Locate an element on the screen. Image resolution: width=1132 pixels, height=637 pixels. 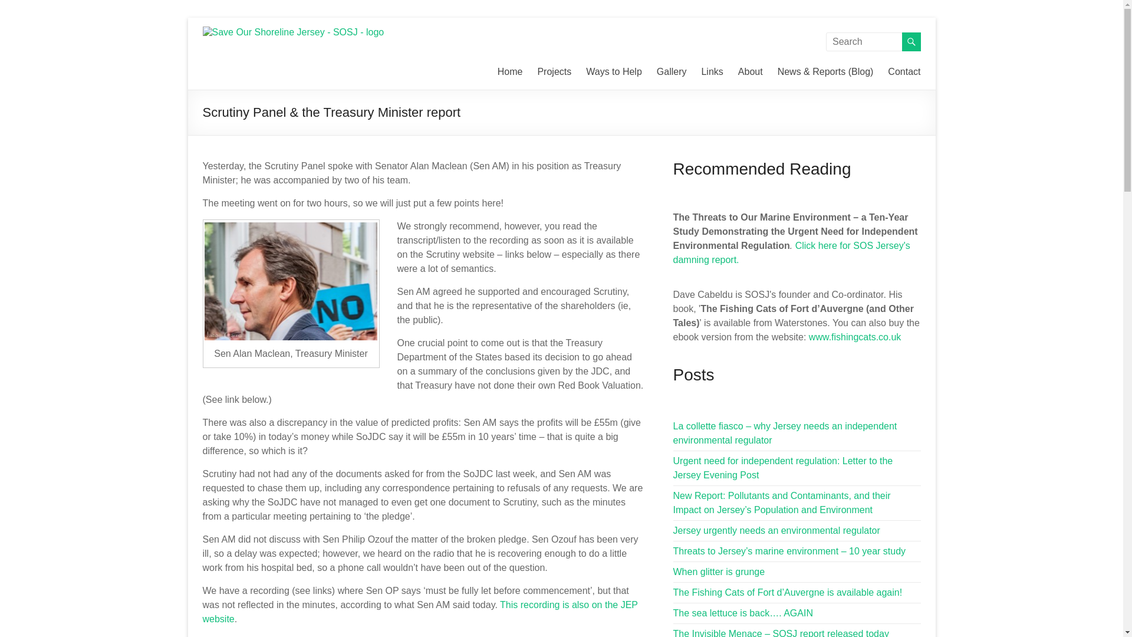
Ways to Help is located at coordinates (614, 72).